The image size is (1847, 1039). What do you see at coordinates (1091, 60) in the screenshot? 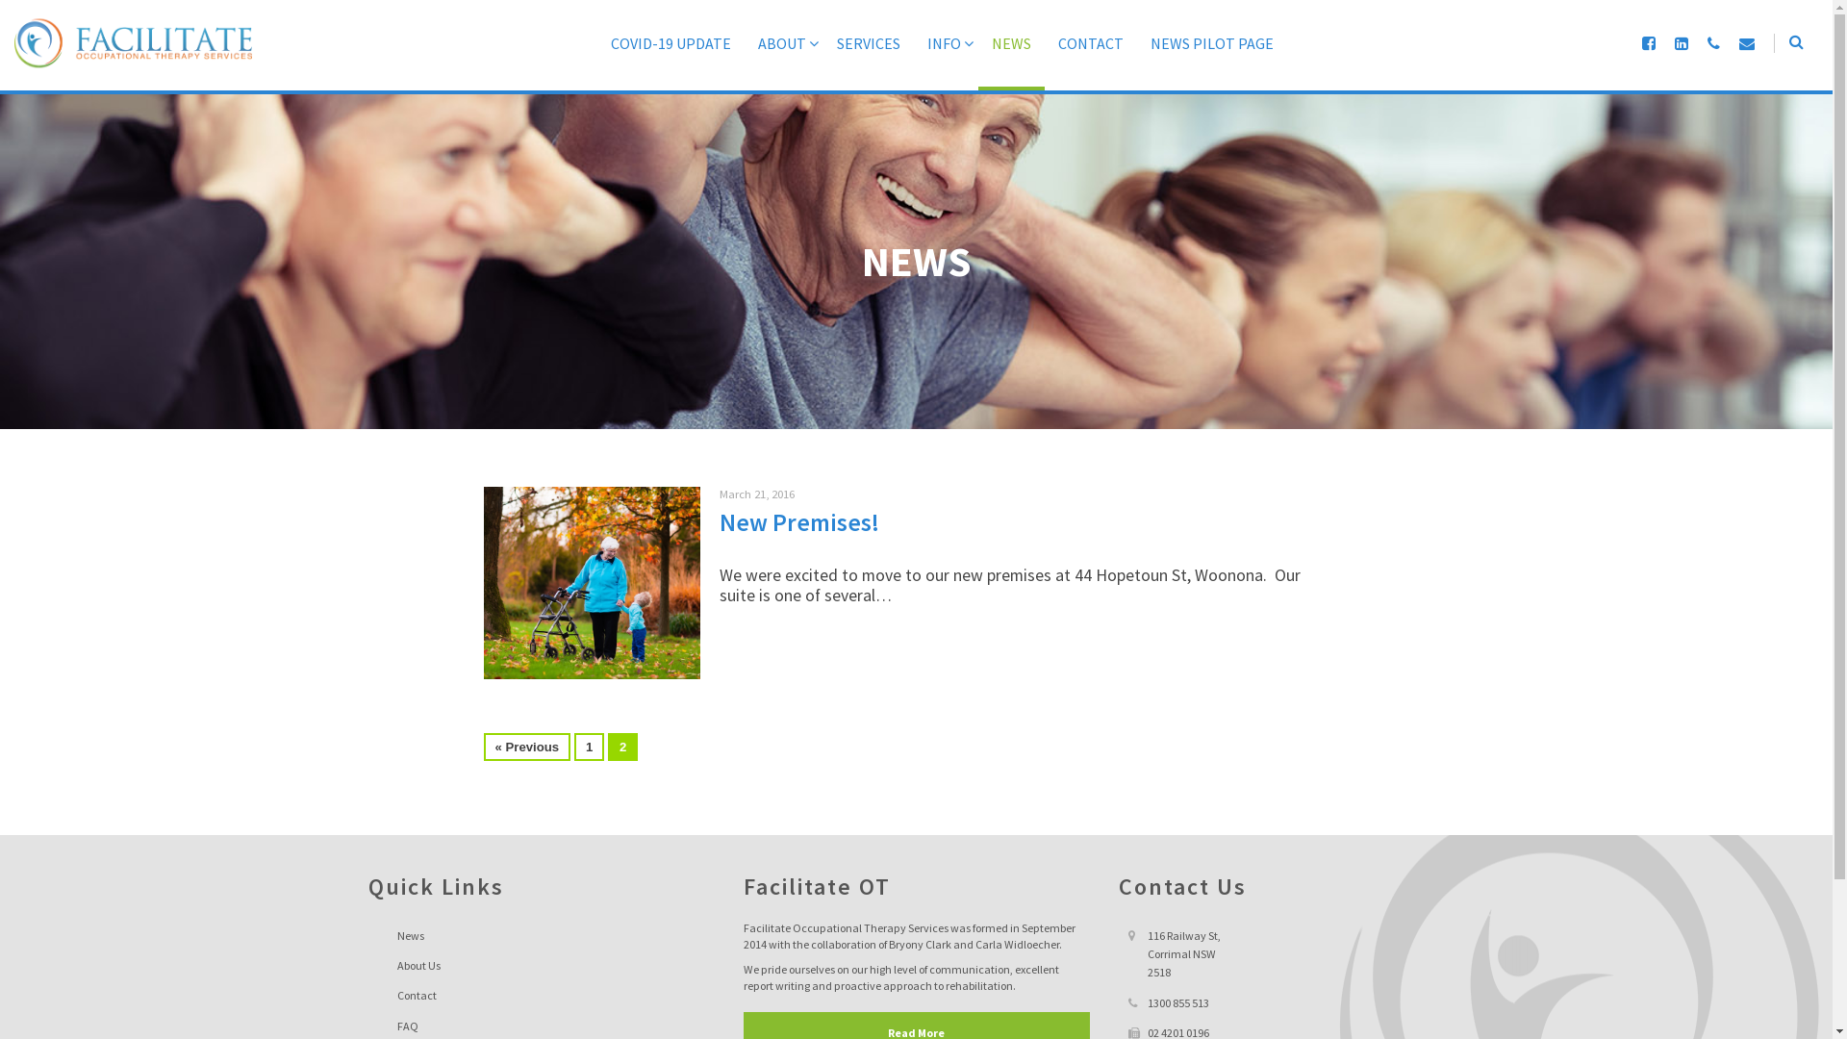
I see `CONTACT` at bounding box center [1091, 60].